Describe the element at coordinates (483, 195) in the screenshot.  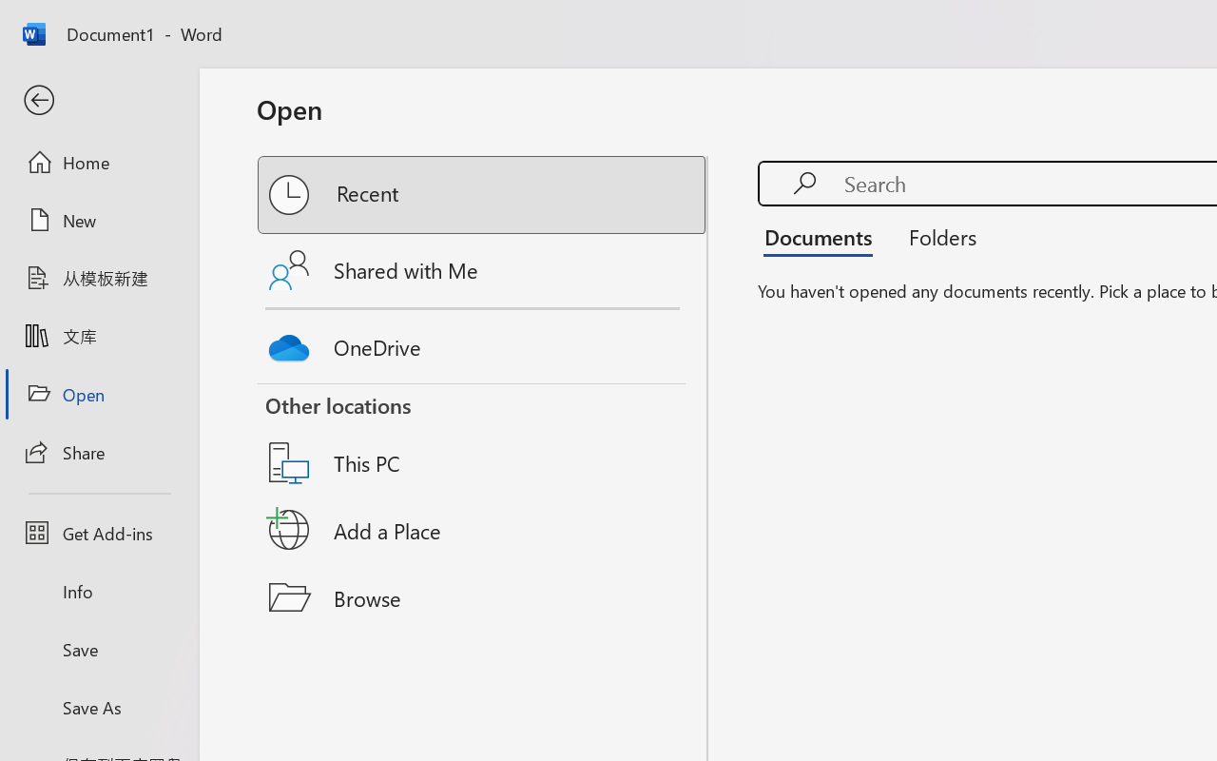
I see `Recent` at that location.